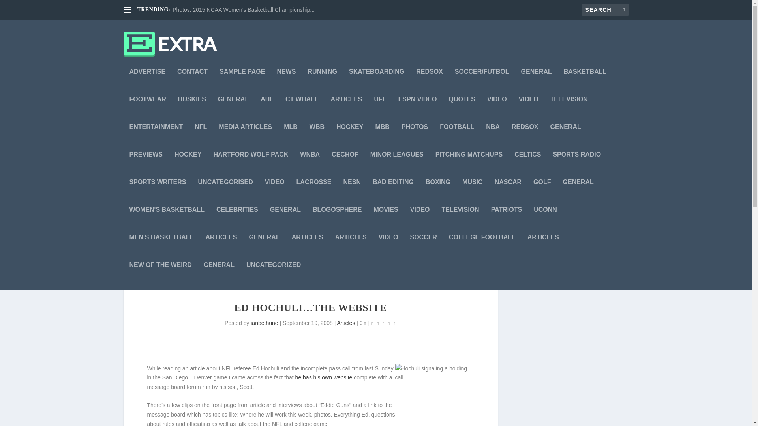 This screenshot has height=426, width=758. I want to click on TELEVISION, so click(569, 110).